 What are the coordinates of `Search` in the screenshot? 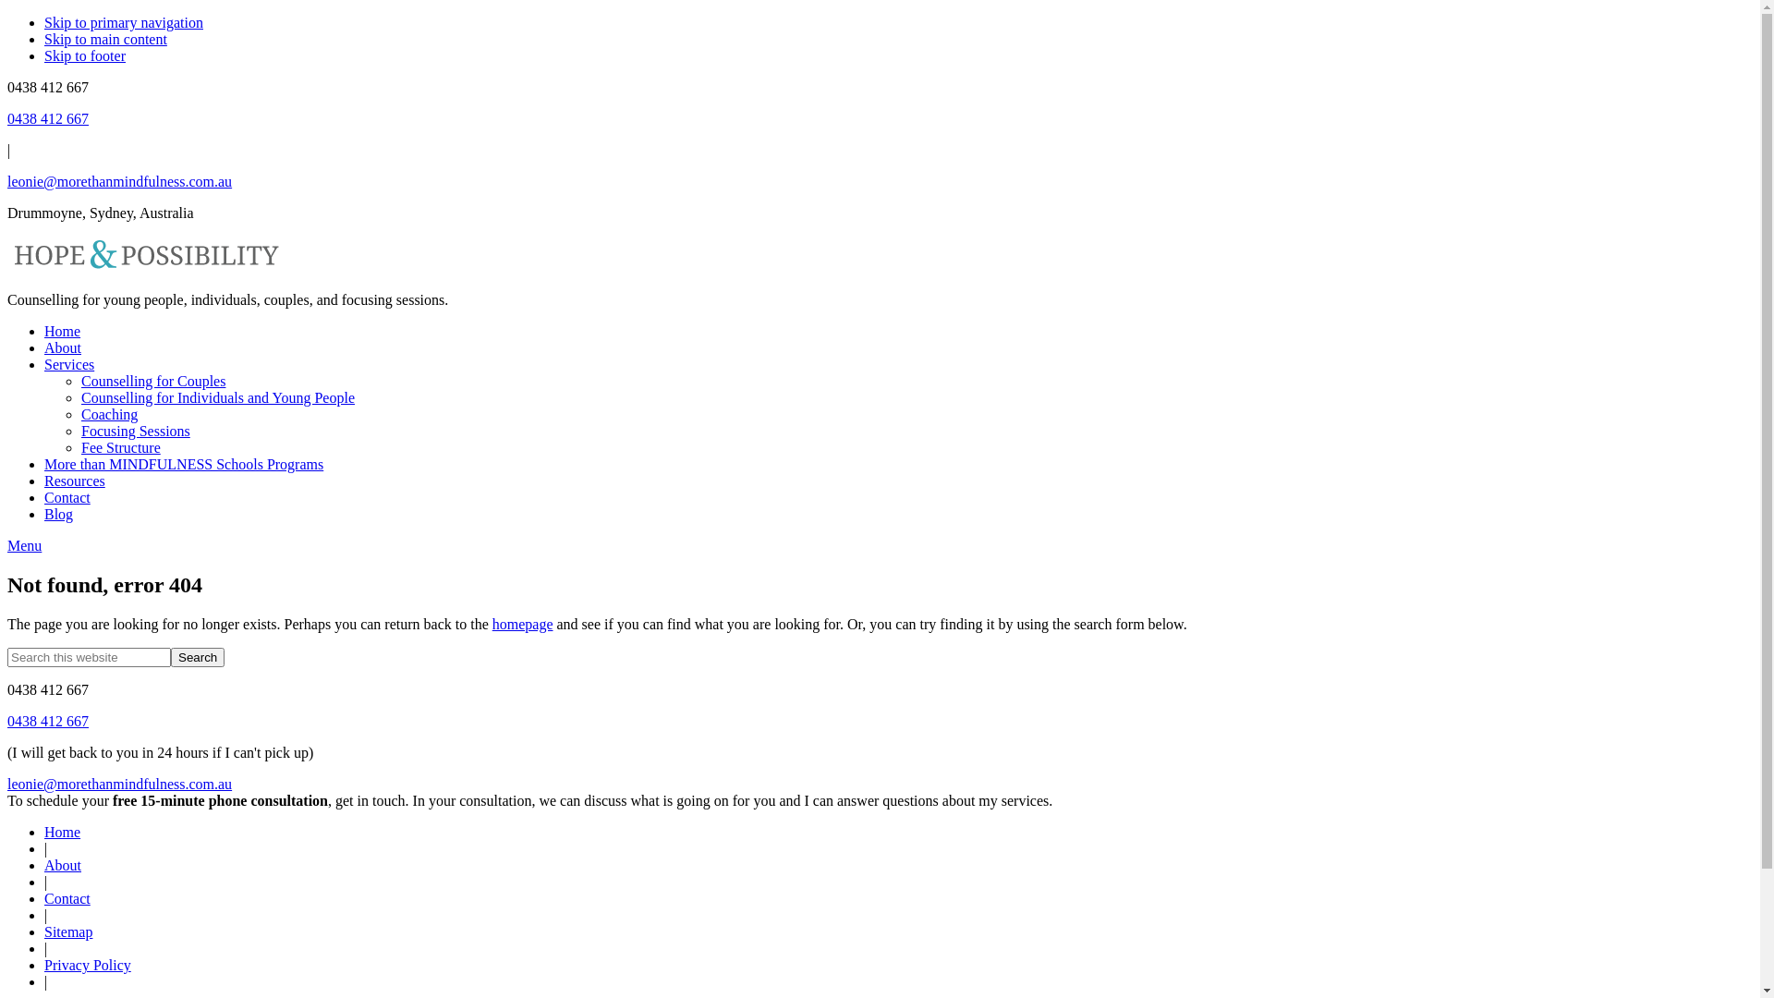 It's located at (198, 658).